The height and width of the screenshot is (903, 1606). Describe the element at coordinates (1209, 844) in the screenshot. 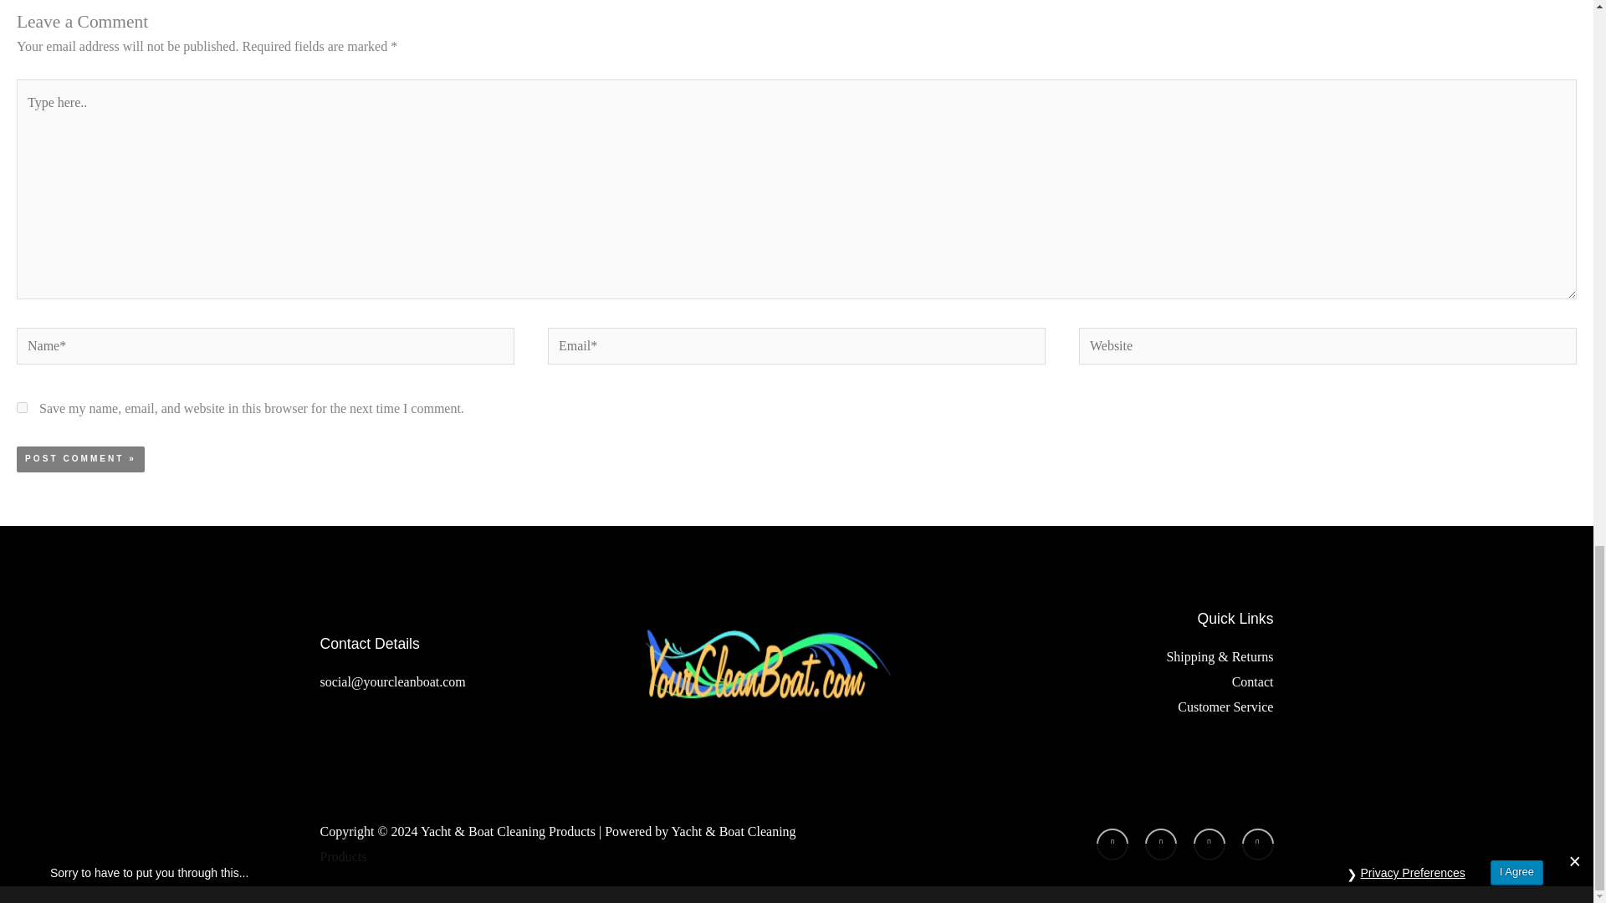

I see `Facebook-f` at that location.